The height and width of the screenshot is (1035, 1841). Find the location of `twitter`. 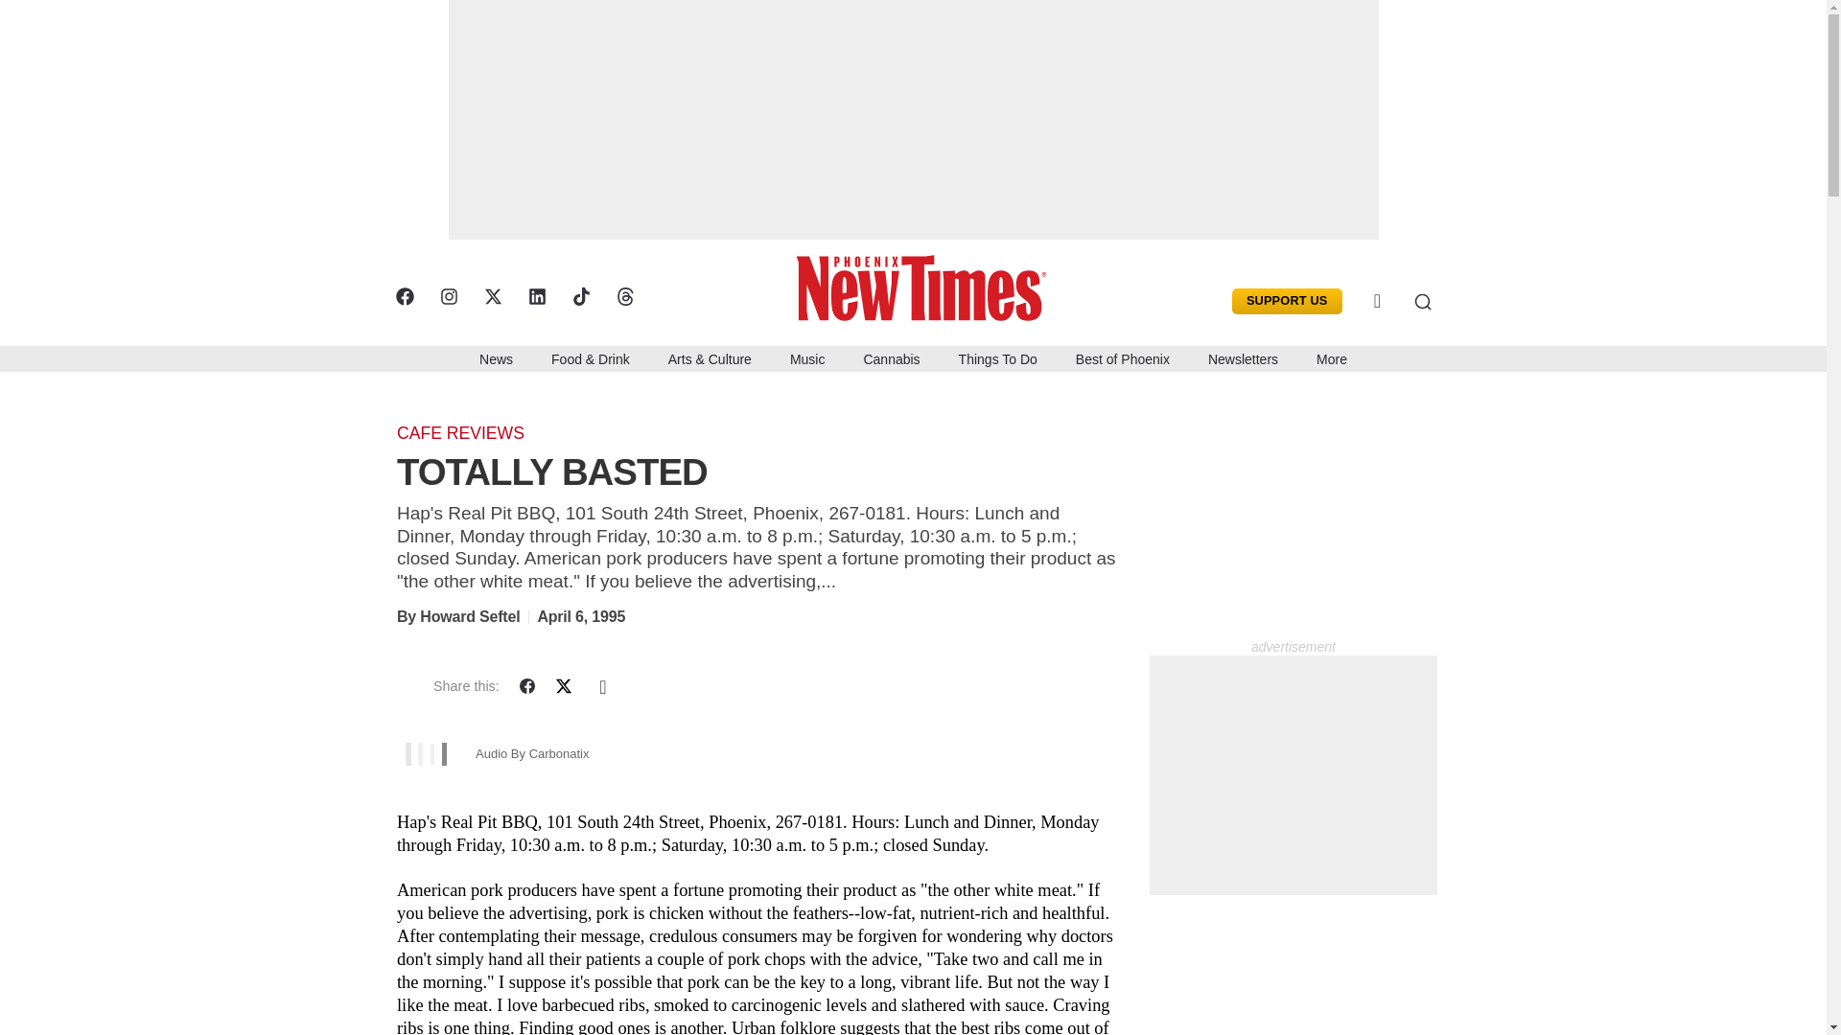

twitter is located at coordinates (491, 296).